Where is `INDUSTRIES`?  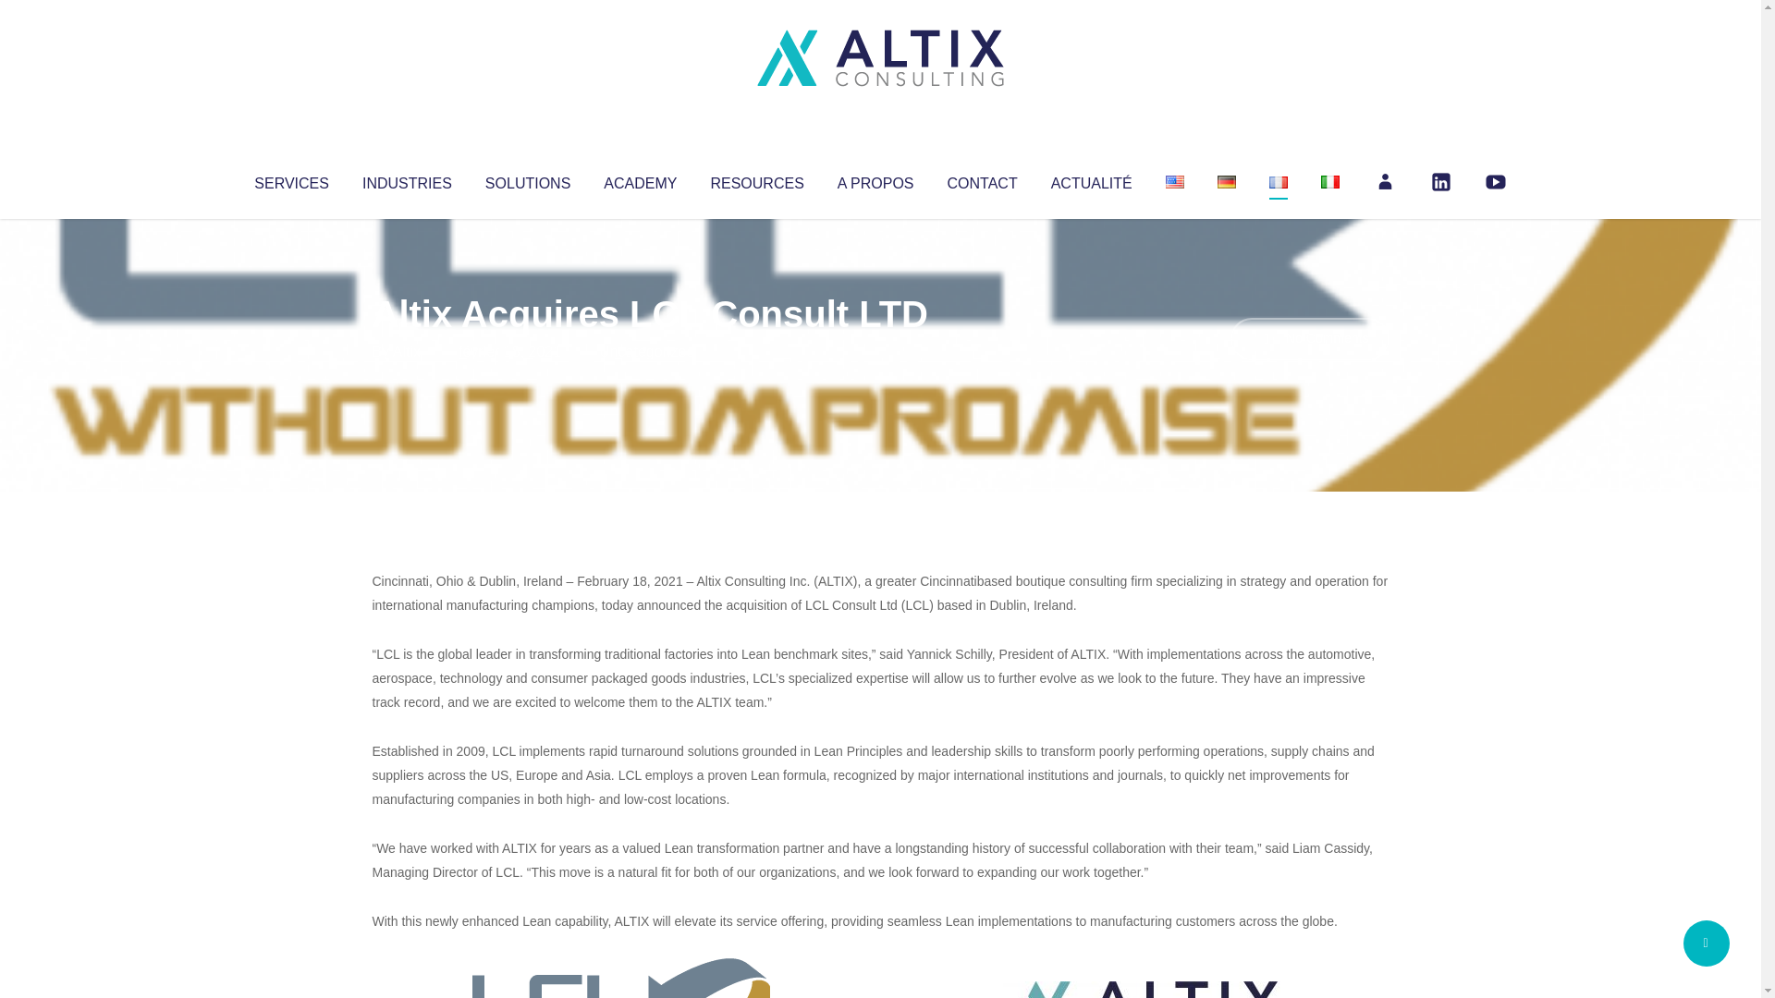 INDUSTRIES is located at coordinates (407, 179).